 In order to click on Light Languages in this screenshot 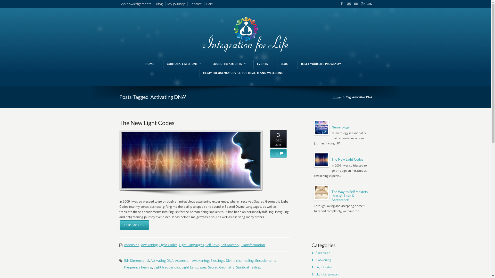, I will do `click(327, 274)`.